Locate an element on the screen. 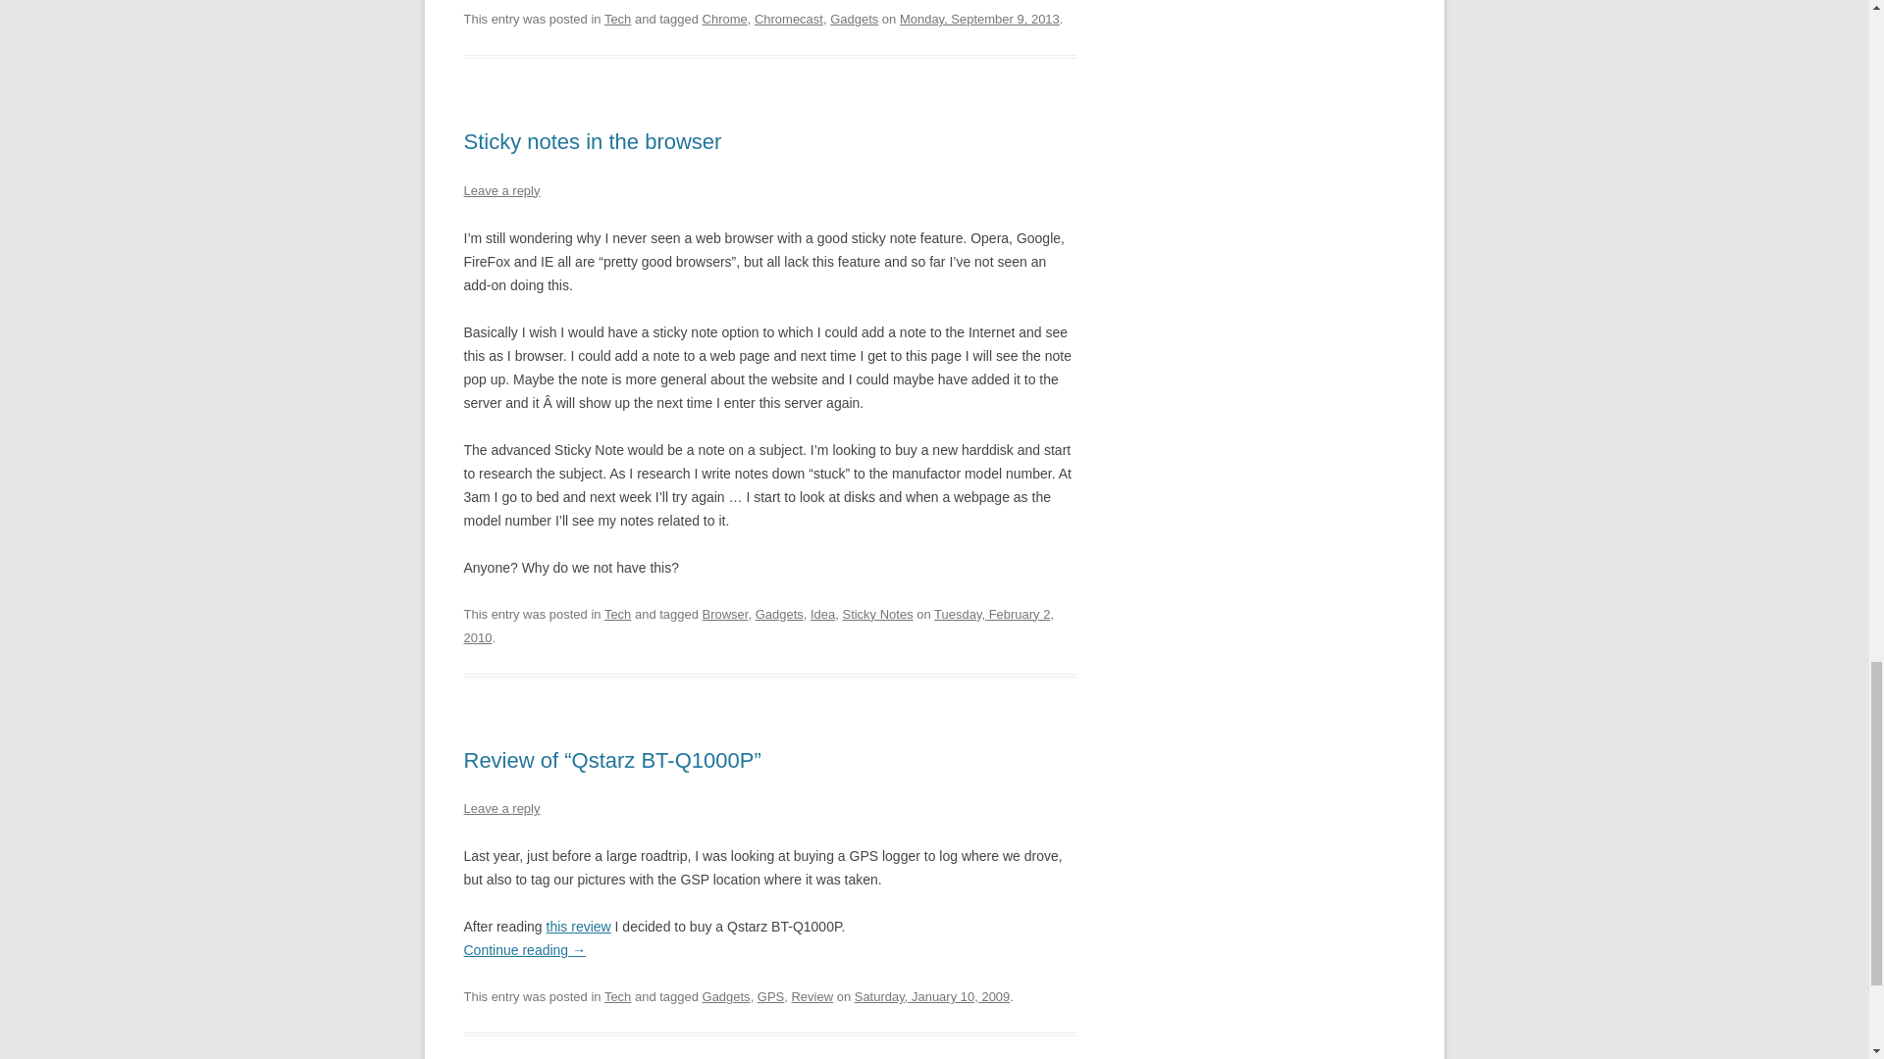 Image resolution: width=1884 pixels, height=1059 pixels. Chromecast is located at coordinates (789, 19).